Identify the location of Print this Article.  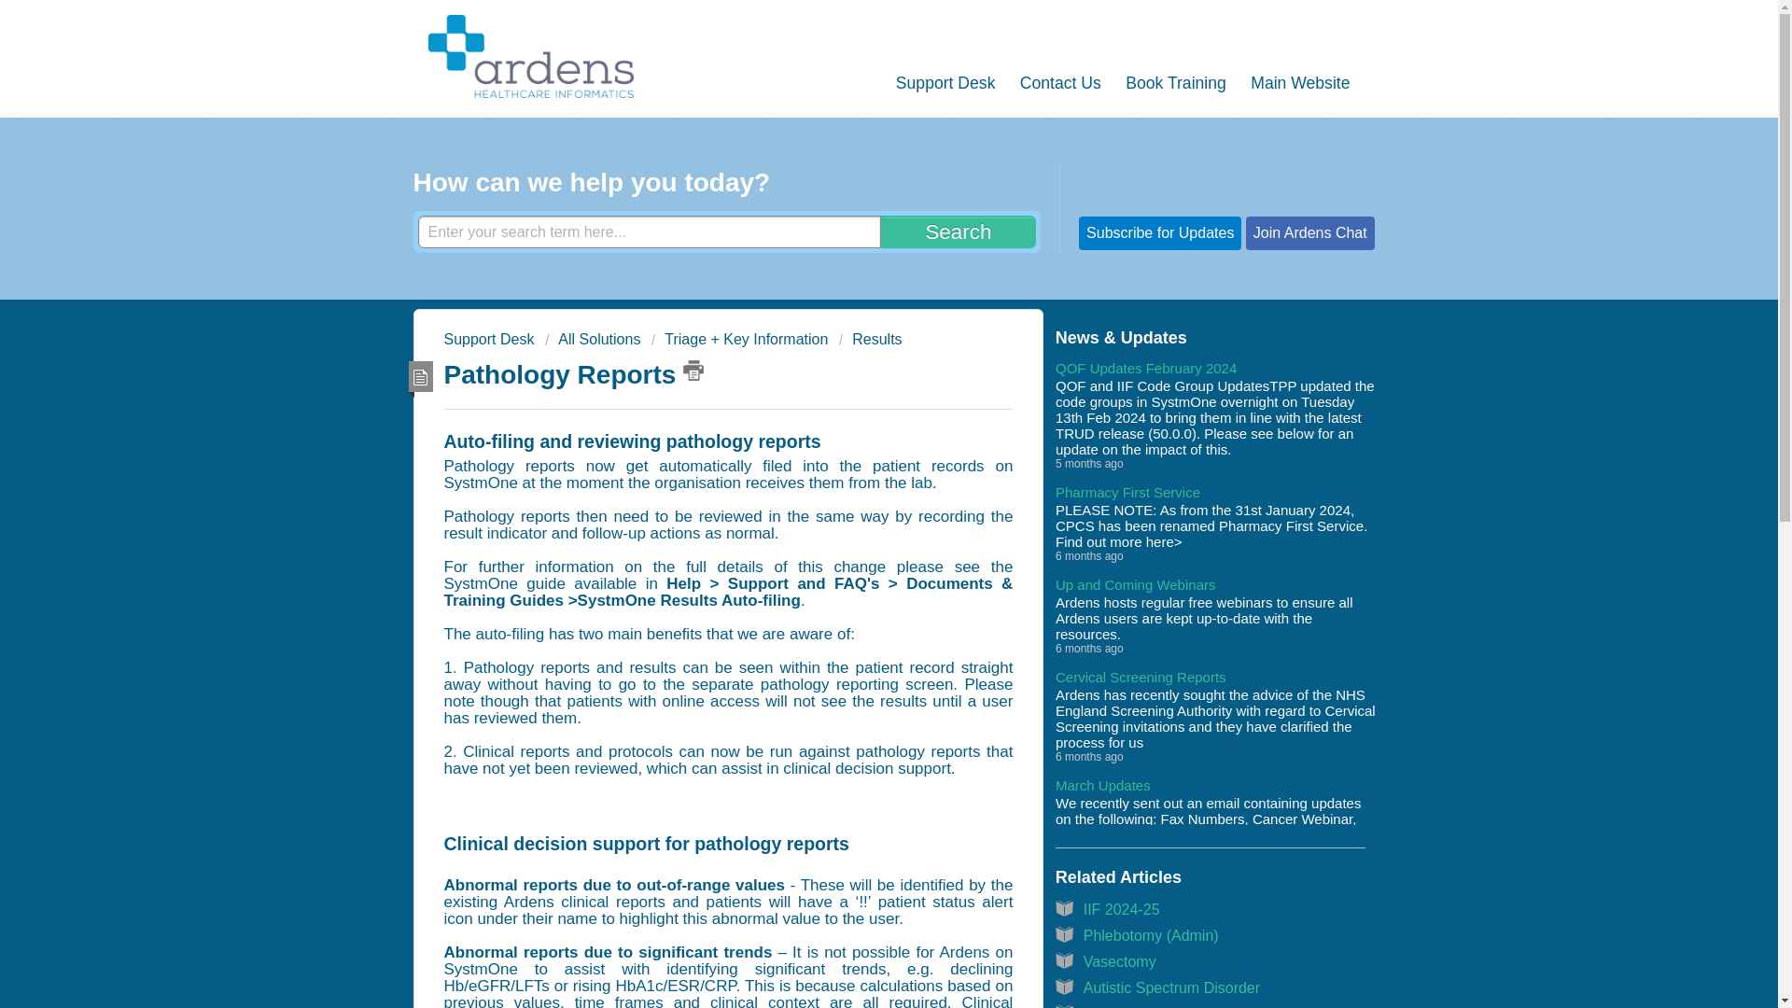
(693, 370).